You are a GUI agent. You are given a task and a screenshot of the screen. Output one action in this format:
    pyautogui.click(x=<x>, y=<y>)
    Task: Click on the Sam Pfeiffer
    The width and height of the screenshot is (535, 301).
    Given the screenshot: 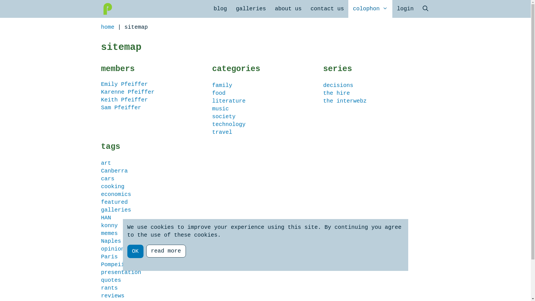 What is the action you would take?
    pyautogui.click(x=121, y=108)
    